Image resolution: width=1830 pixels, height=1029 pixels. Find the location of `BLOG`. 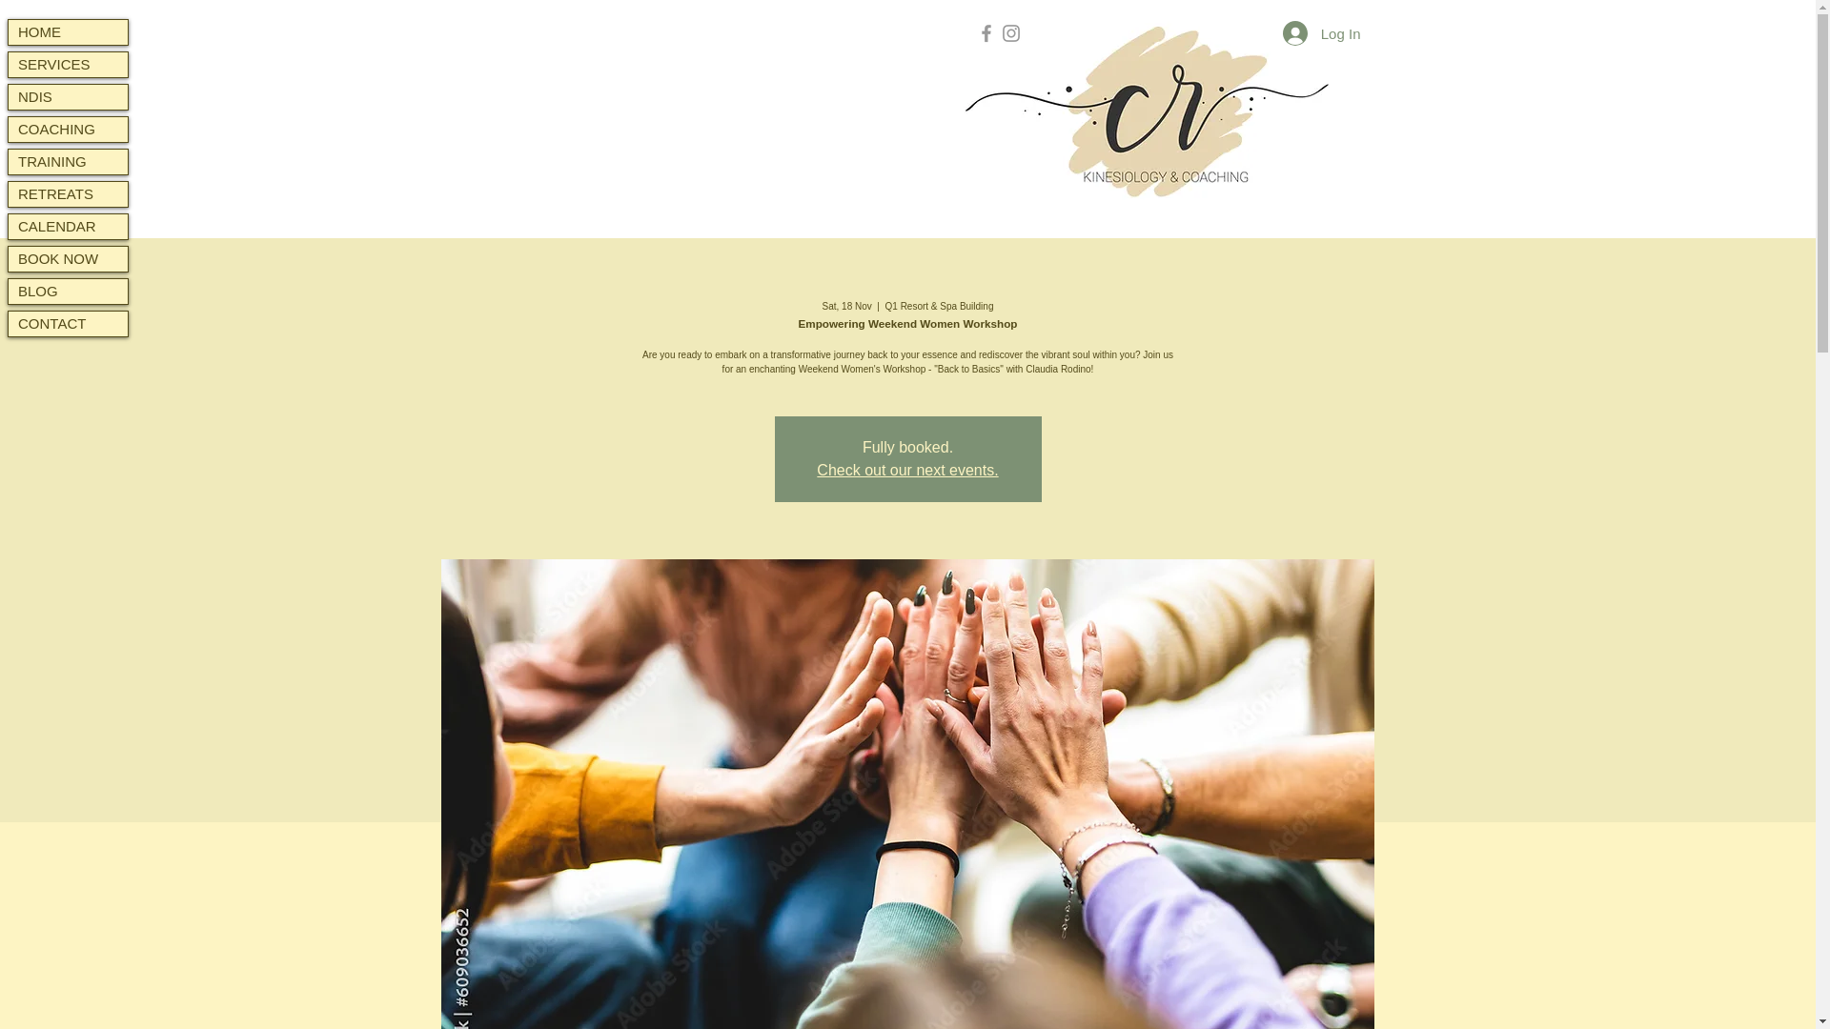

BLOG is located at coordinates (69, 291).